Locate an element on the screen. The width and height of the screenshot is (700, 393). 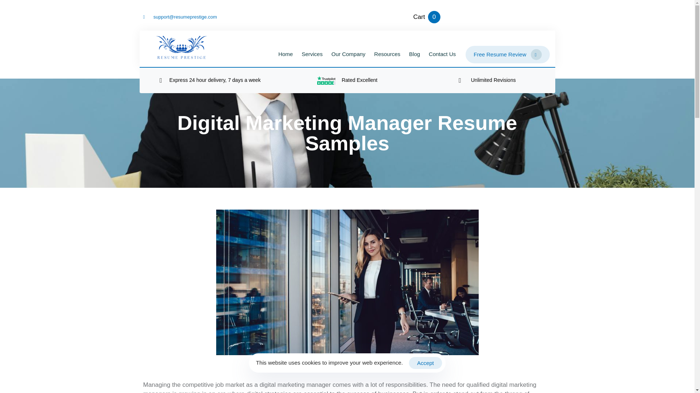
Free Resume Review is located at coordinates (507, 55).